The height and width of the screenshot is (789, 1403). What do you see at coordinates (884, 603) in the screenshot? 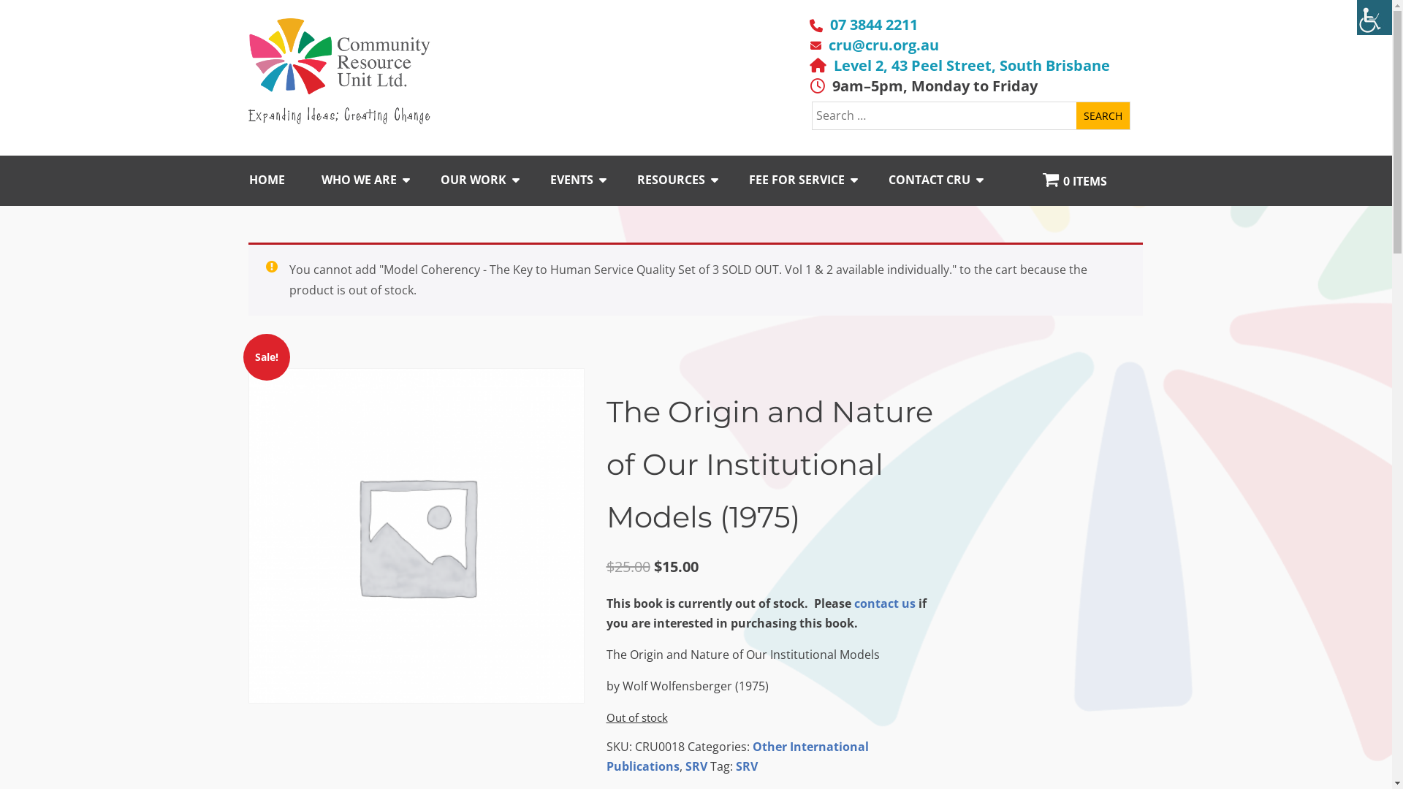
I see `contact us` at bounding box center [884, 603].